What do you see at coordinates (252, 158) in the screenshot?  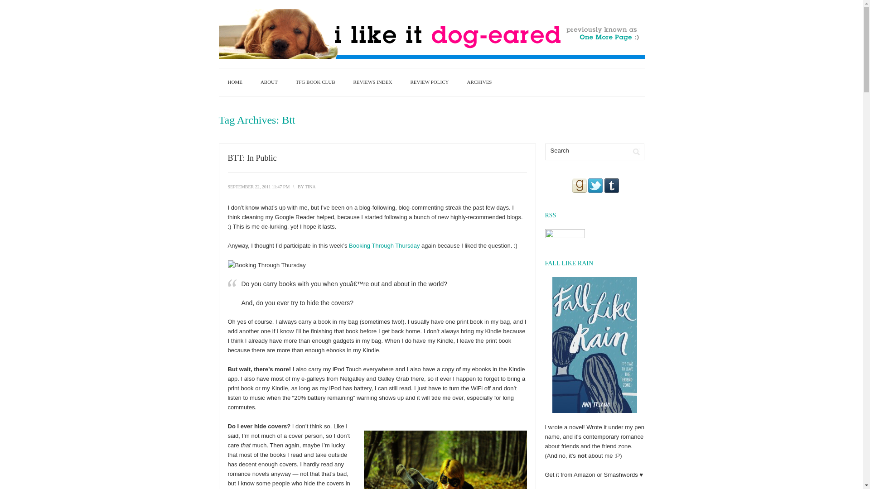 I see `BTT: In Public` at bounding box center [252, 158].